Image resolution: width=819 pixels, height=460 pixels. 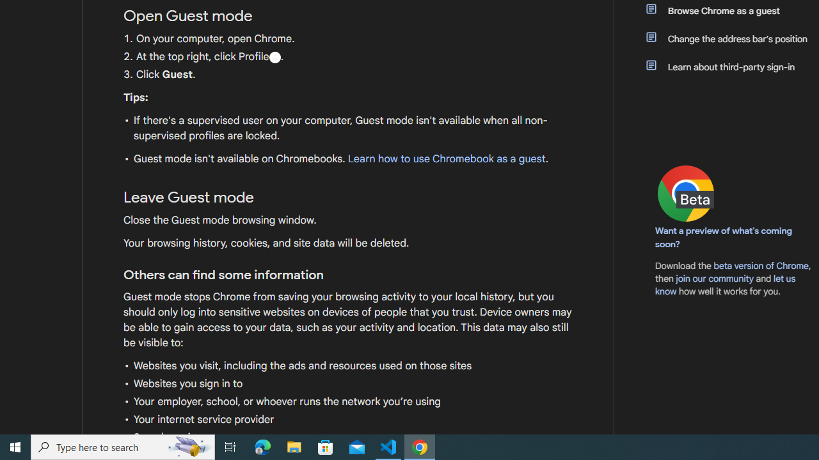 I want to click on let us know, so click(x=726, y=285).